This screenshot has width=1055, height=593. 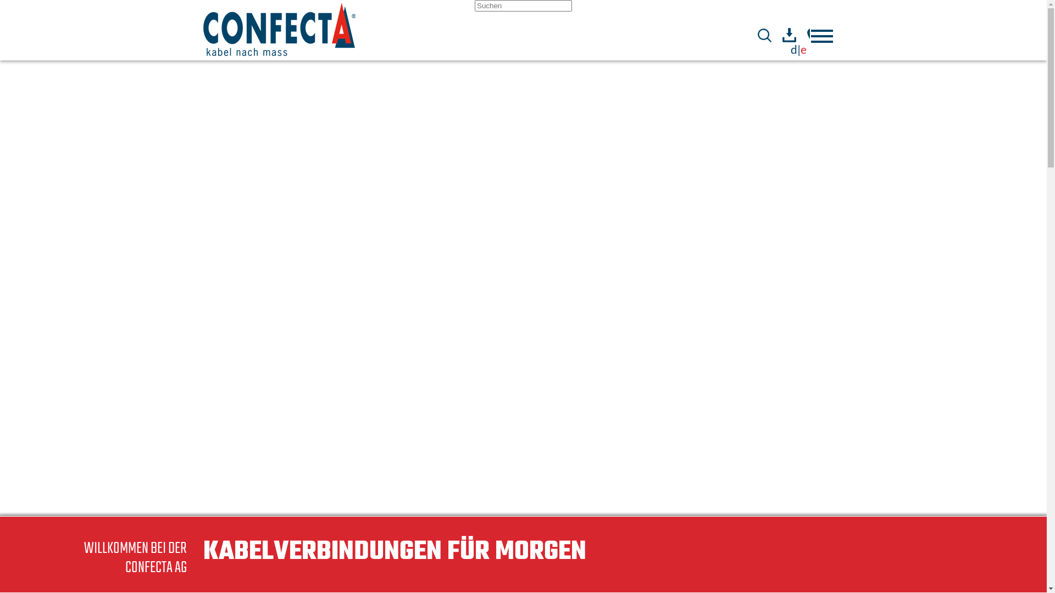 I want to click on e, so click(x=803, y=49).